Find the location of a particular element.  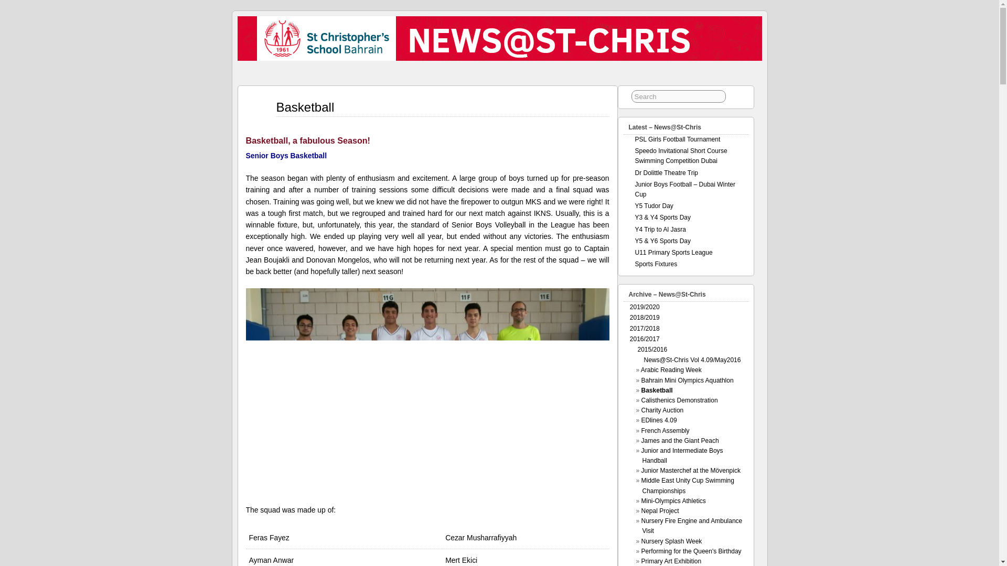

Y5 Tudor Day is located at coordinates (654, 205).